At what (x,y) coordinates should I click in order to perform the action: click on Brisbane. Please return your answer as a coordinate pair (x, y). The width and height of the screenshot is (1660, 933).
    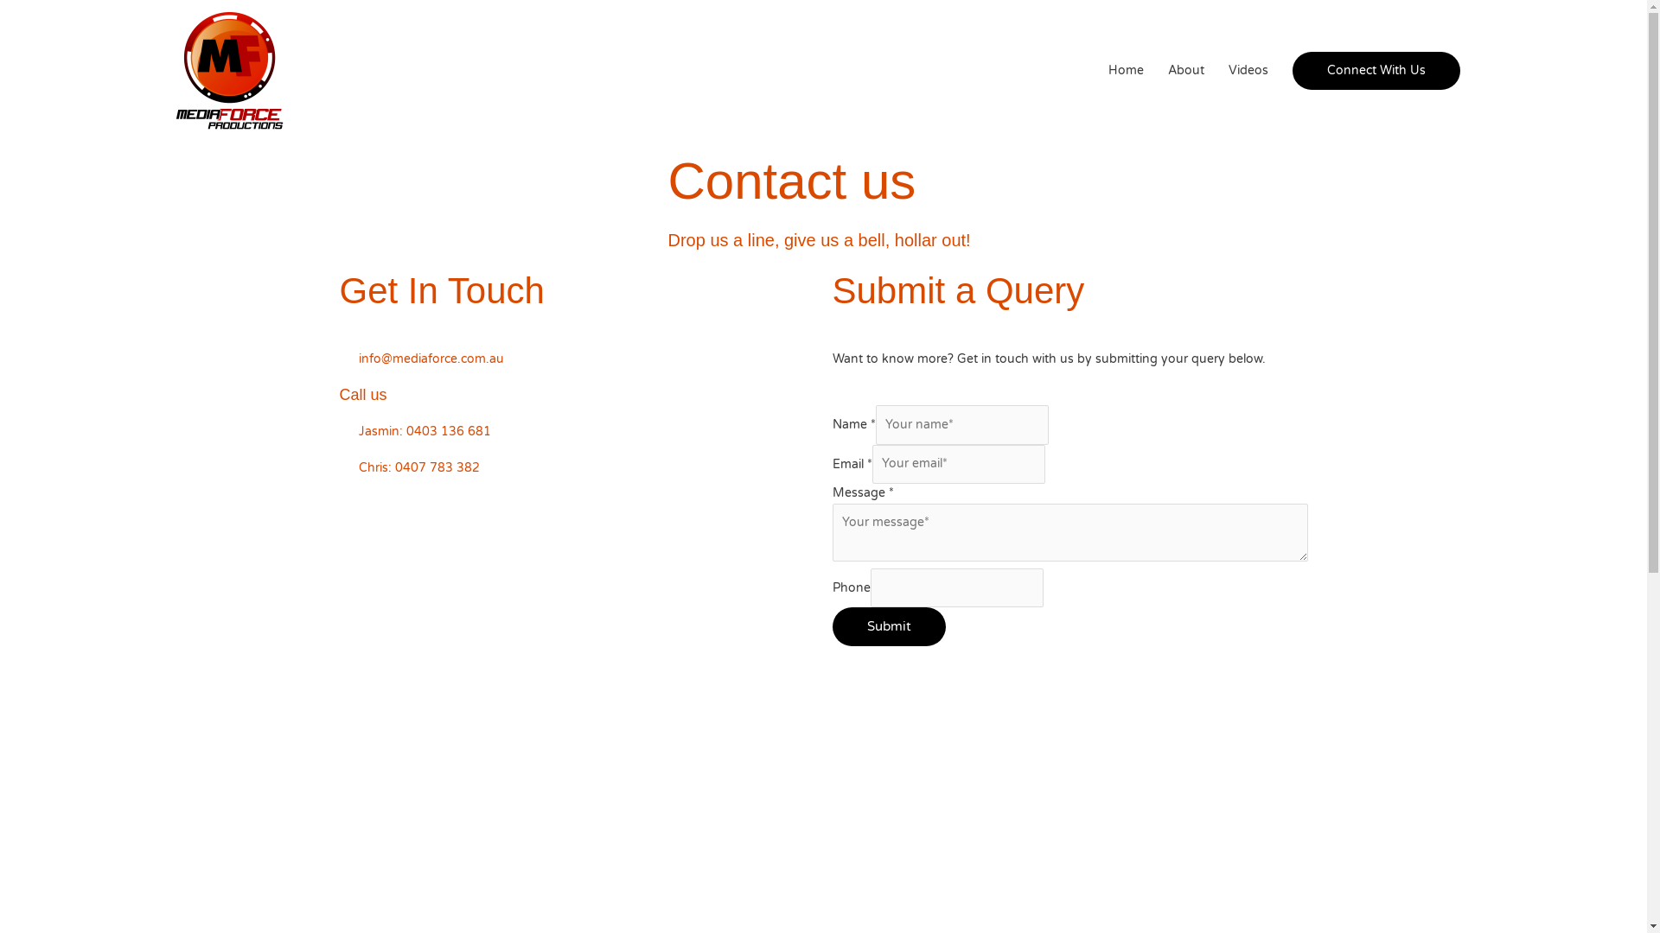
    Looking at the image, I should click on (823, 793).